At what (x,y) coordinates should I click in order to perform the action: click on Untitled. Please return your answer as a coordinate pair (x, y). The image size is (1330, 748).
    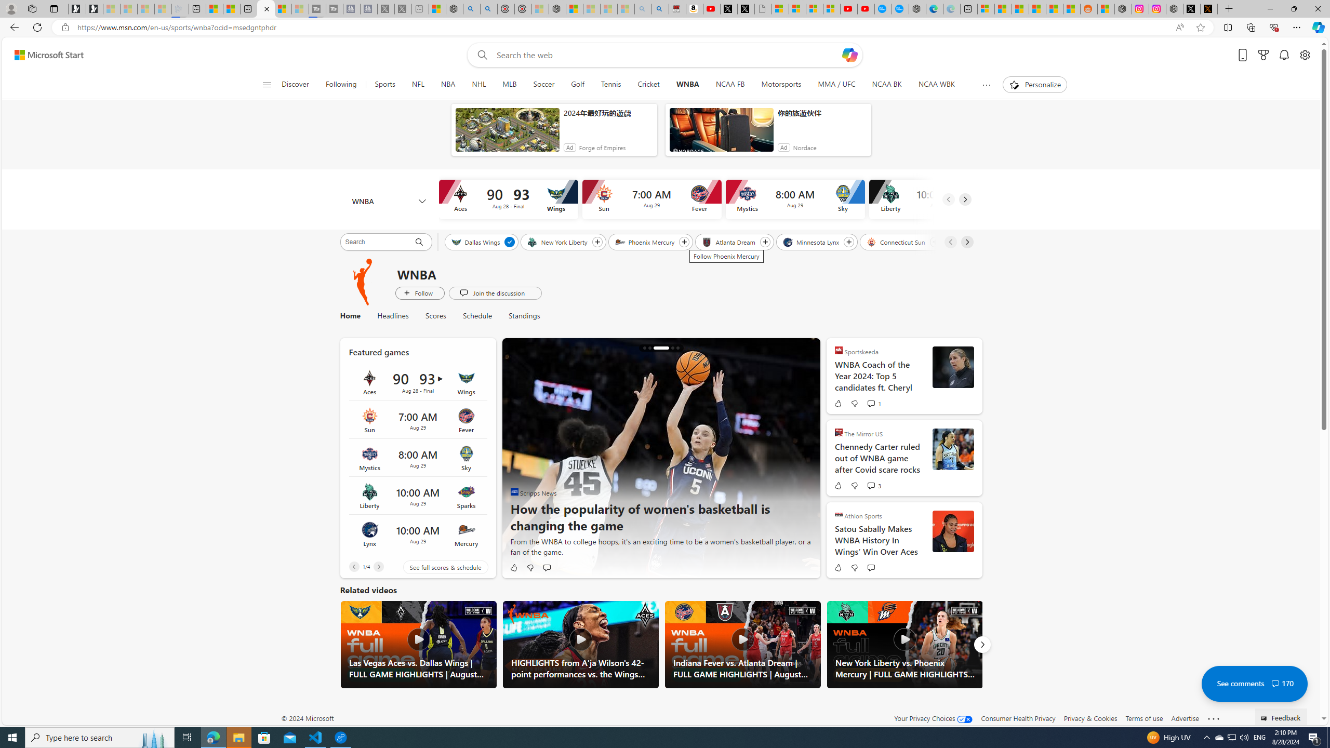
    Looking at the image, I should click on (763, 9).